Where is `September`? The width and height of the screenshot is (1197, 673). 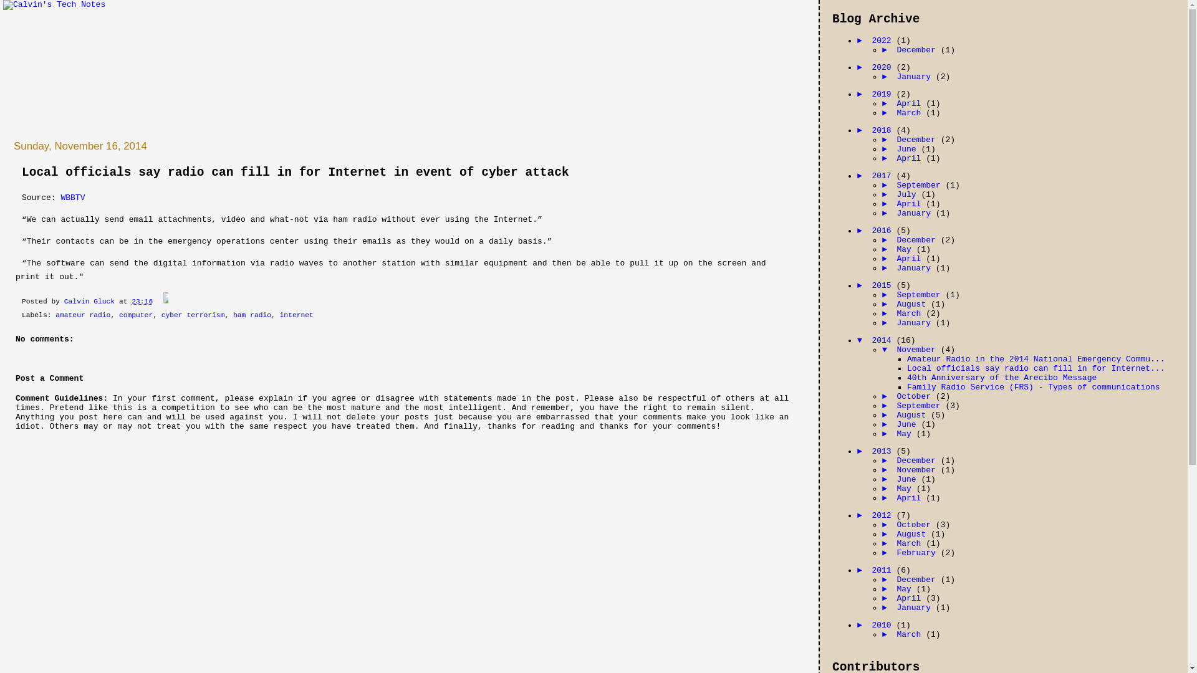 September is located at coordinates (921, 406).